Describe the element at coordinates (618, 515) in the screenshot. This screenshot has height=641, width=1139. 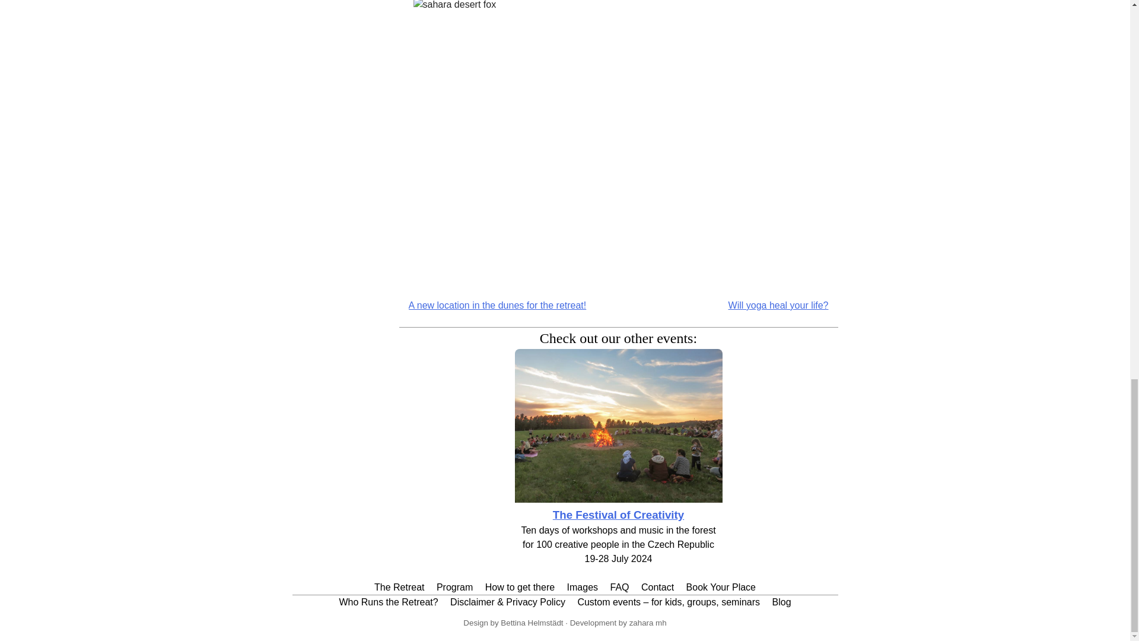
I see `The Festival of Creativity` at that location.